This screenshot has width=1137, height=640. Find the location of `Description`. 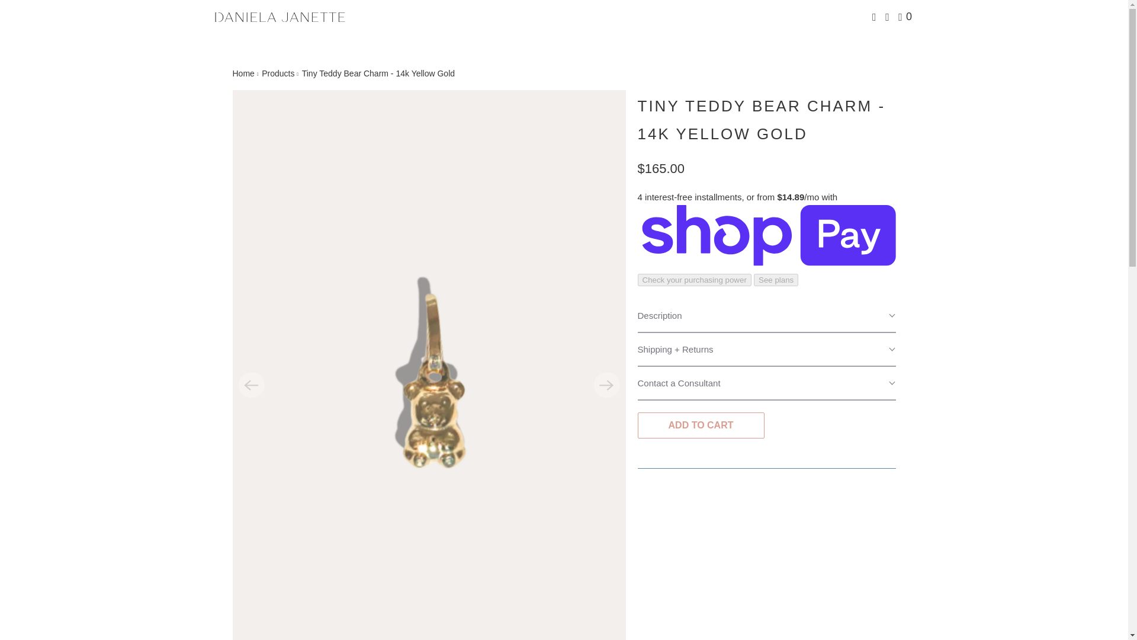

Description is located at coordinates (766, 316).